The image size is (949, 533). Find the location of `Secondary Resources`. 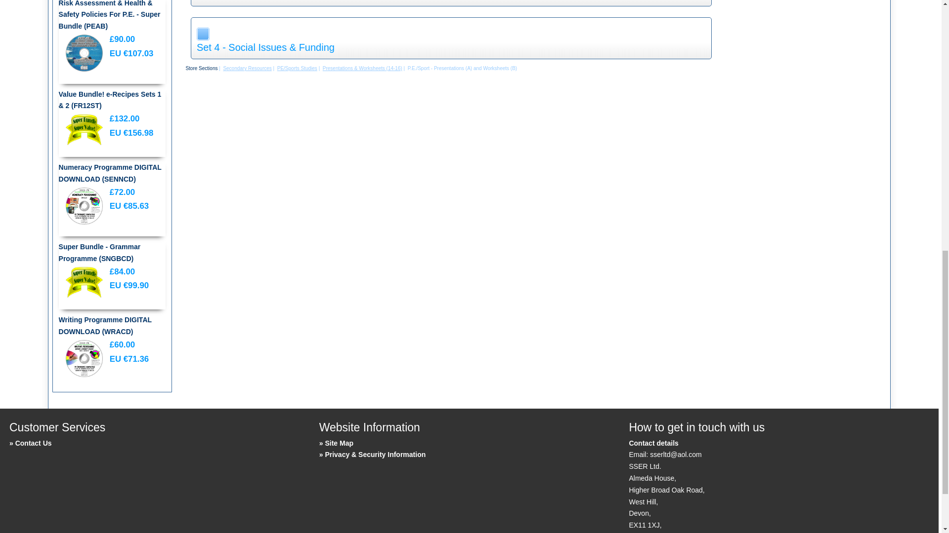

Secondary Resources is located at coordinates (247, 68).